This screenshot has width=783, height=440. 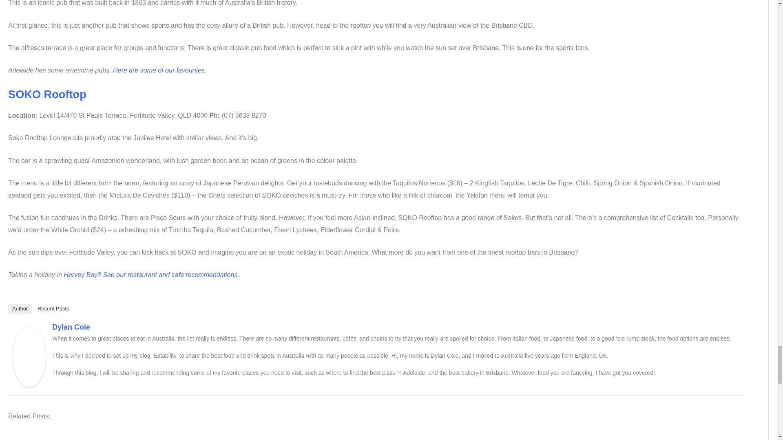 What do you see at coordinates (309, 437) in the screenshot?
I see `Pomelo Rooftop Bar` at bounding box center [309, 437].